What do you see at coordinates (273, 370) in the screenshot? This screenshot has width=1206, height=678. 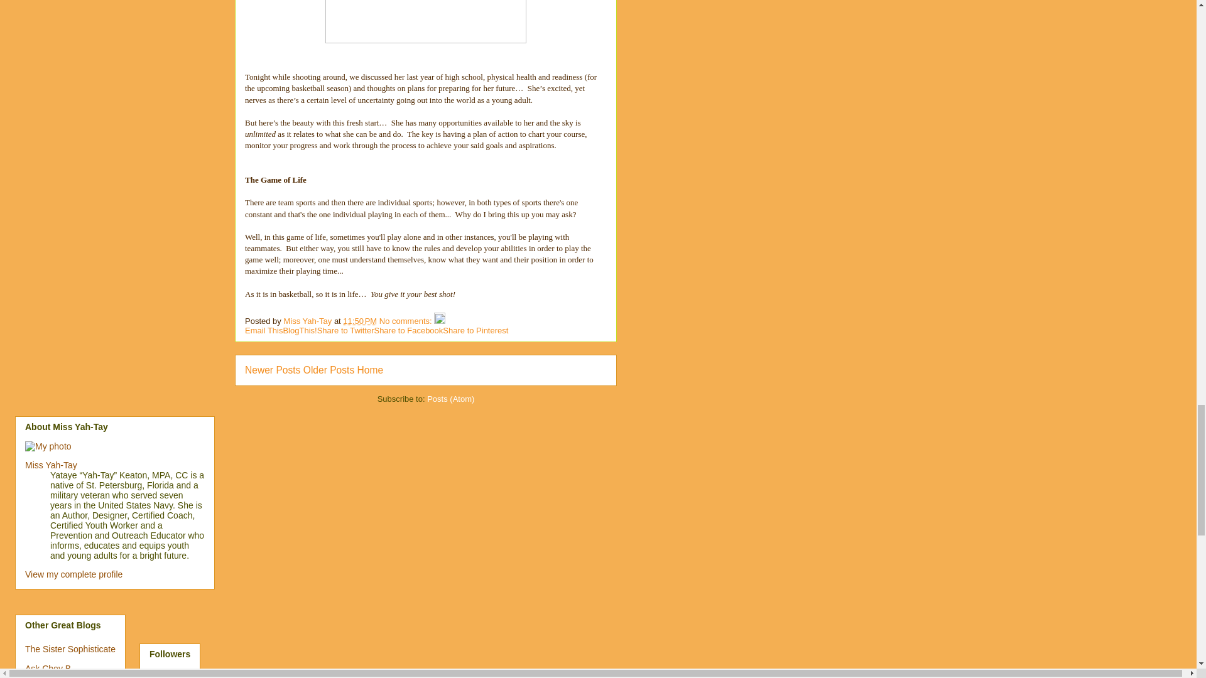 I see `Newer Posts` at bounding box center [273, 370].